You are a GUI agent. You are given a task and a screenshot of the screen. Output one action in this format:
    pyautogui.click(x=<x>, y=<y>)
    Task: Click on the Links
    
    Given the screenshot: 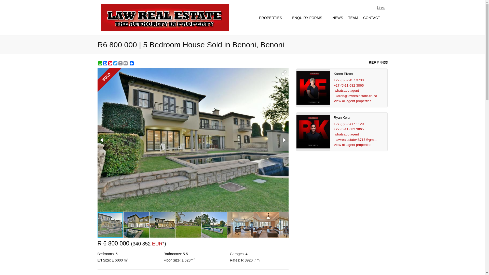 What is the action you would take?
    pyautogui.click(x=381, y=8)
    